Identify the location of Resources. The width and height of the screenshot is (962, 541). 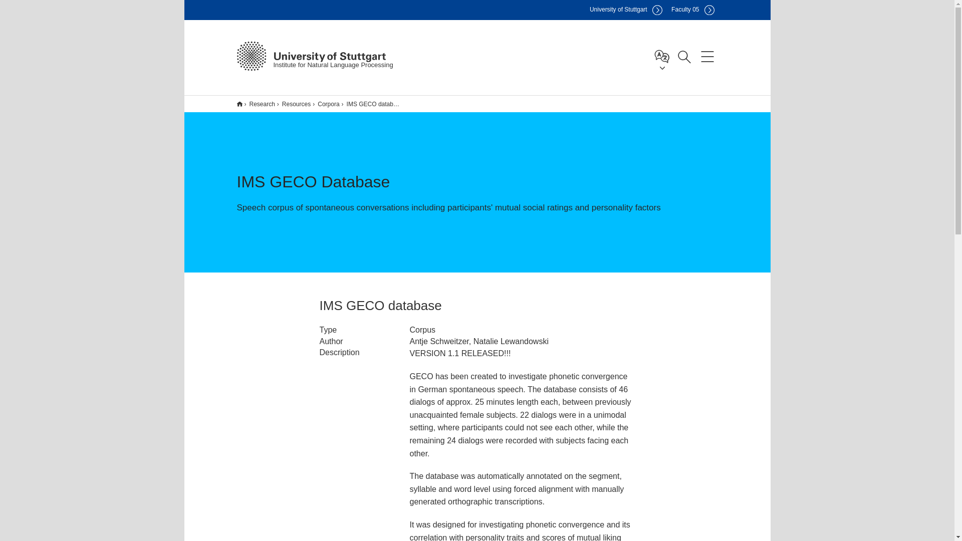
(294, 104).